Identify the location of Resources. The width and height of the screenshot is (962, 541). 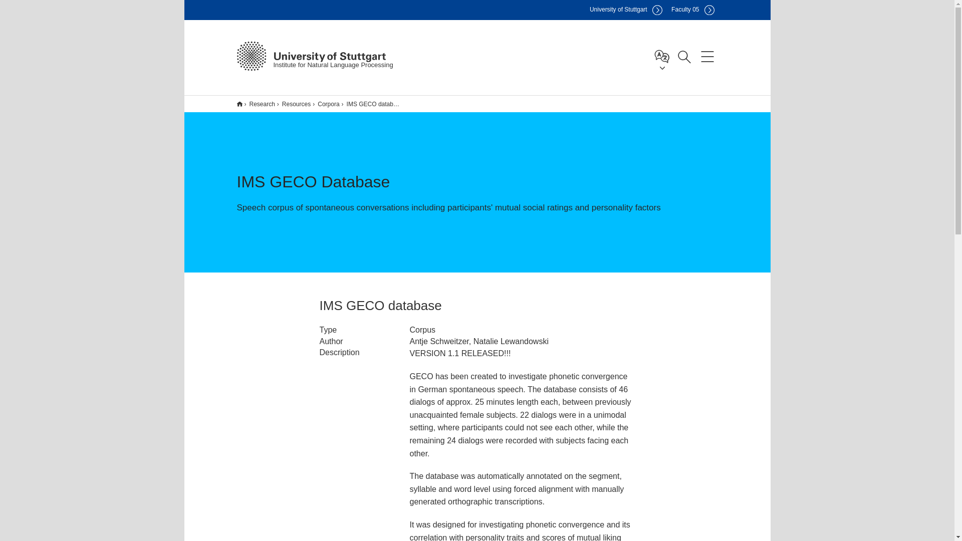
(294, 104).